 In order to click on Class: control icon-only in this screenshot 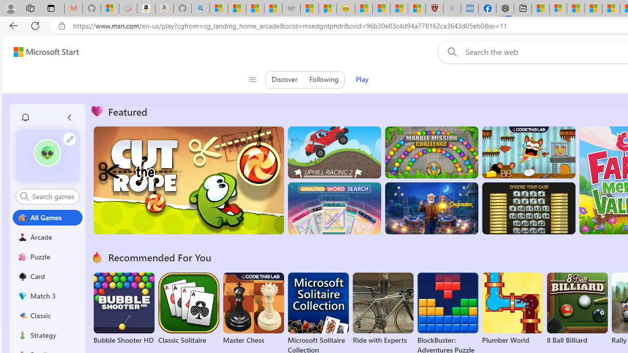, I will do `click(252, 79)`.